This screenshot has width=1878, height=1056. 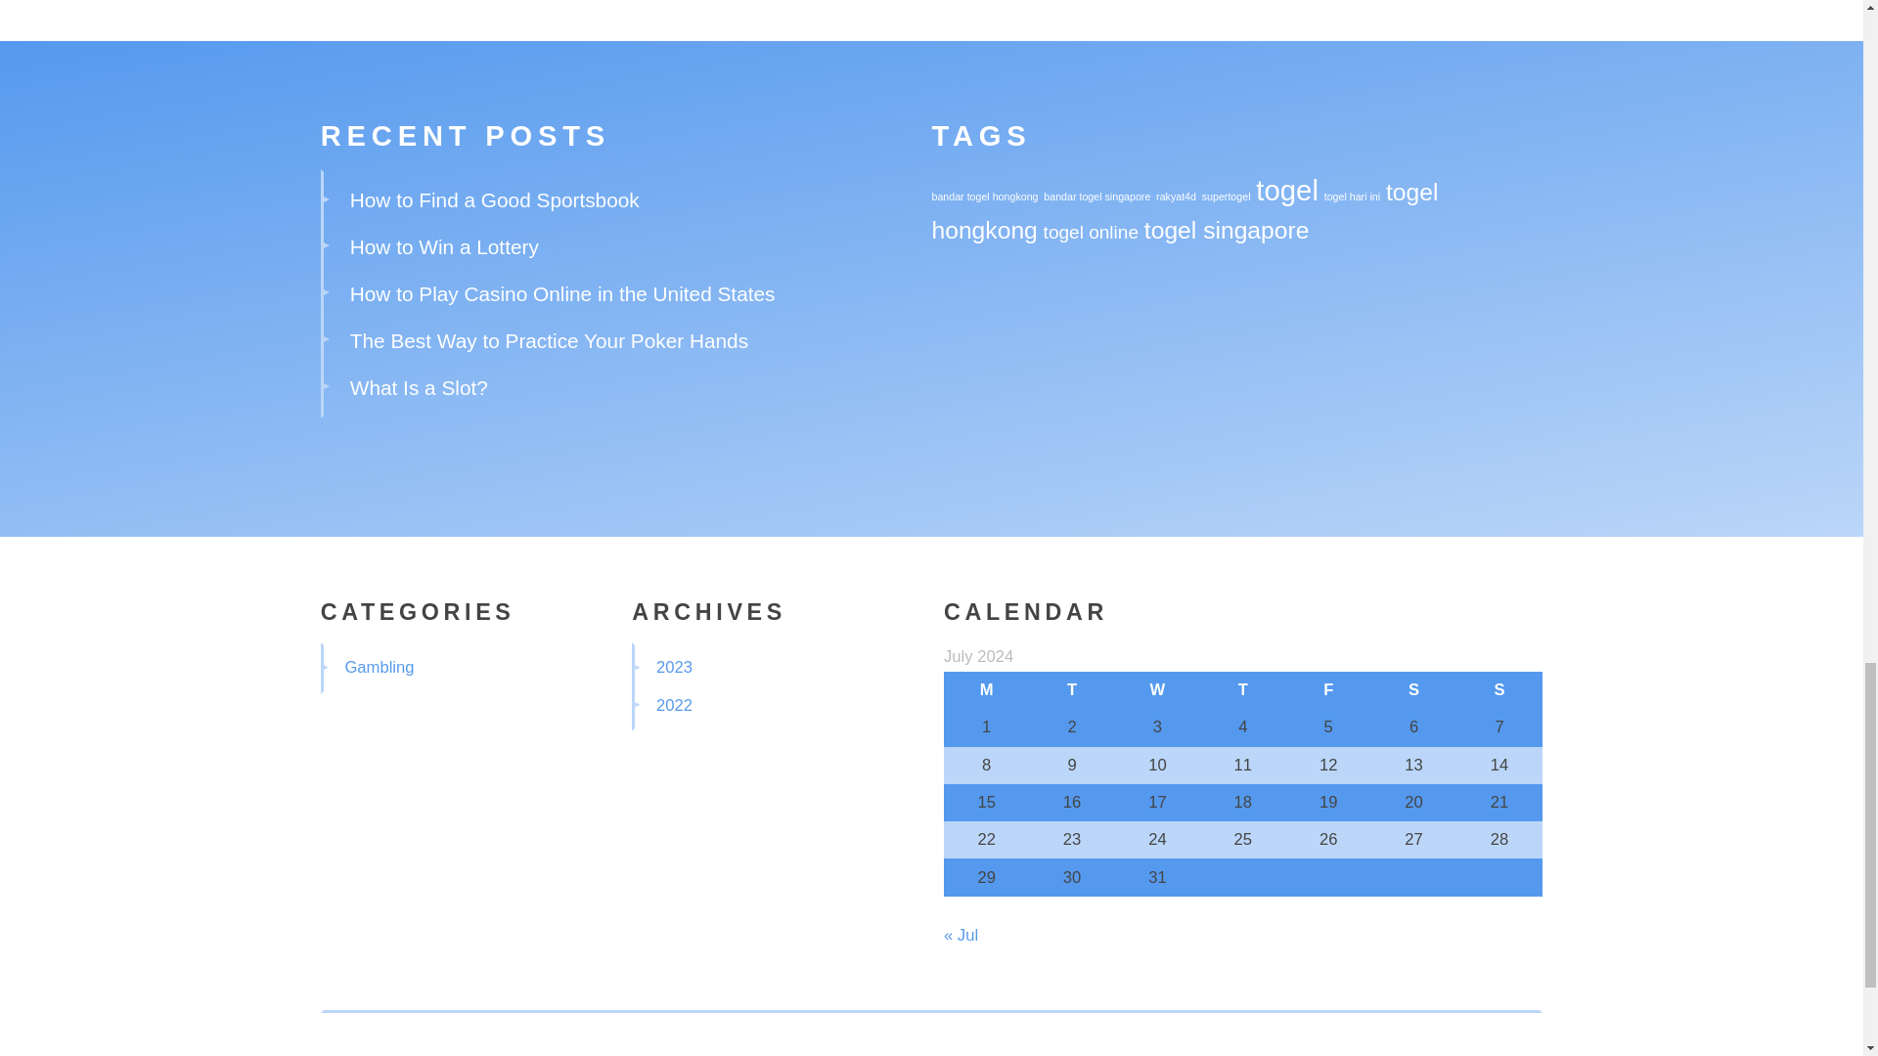 I want to click on Thursday, so click(x=1242, y=689).